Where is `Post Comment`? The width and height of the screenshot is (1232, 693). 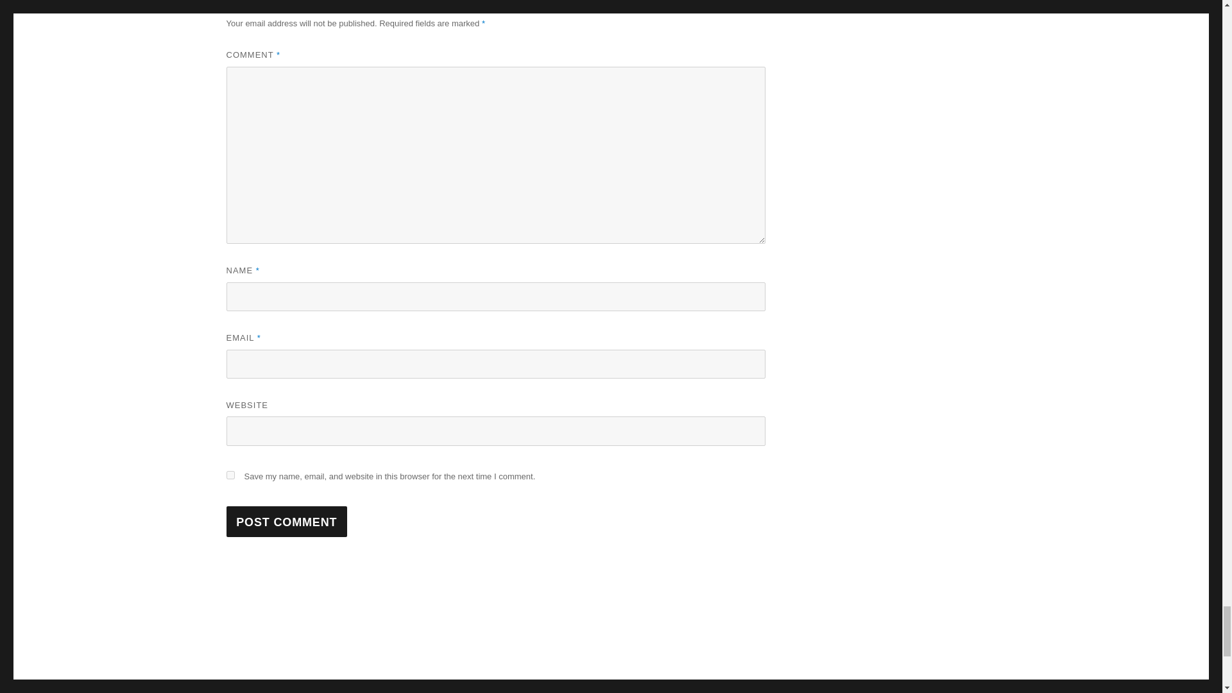 Post Comment is located at coordinates (286, 521).